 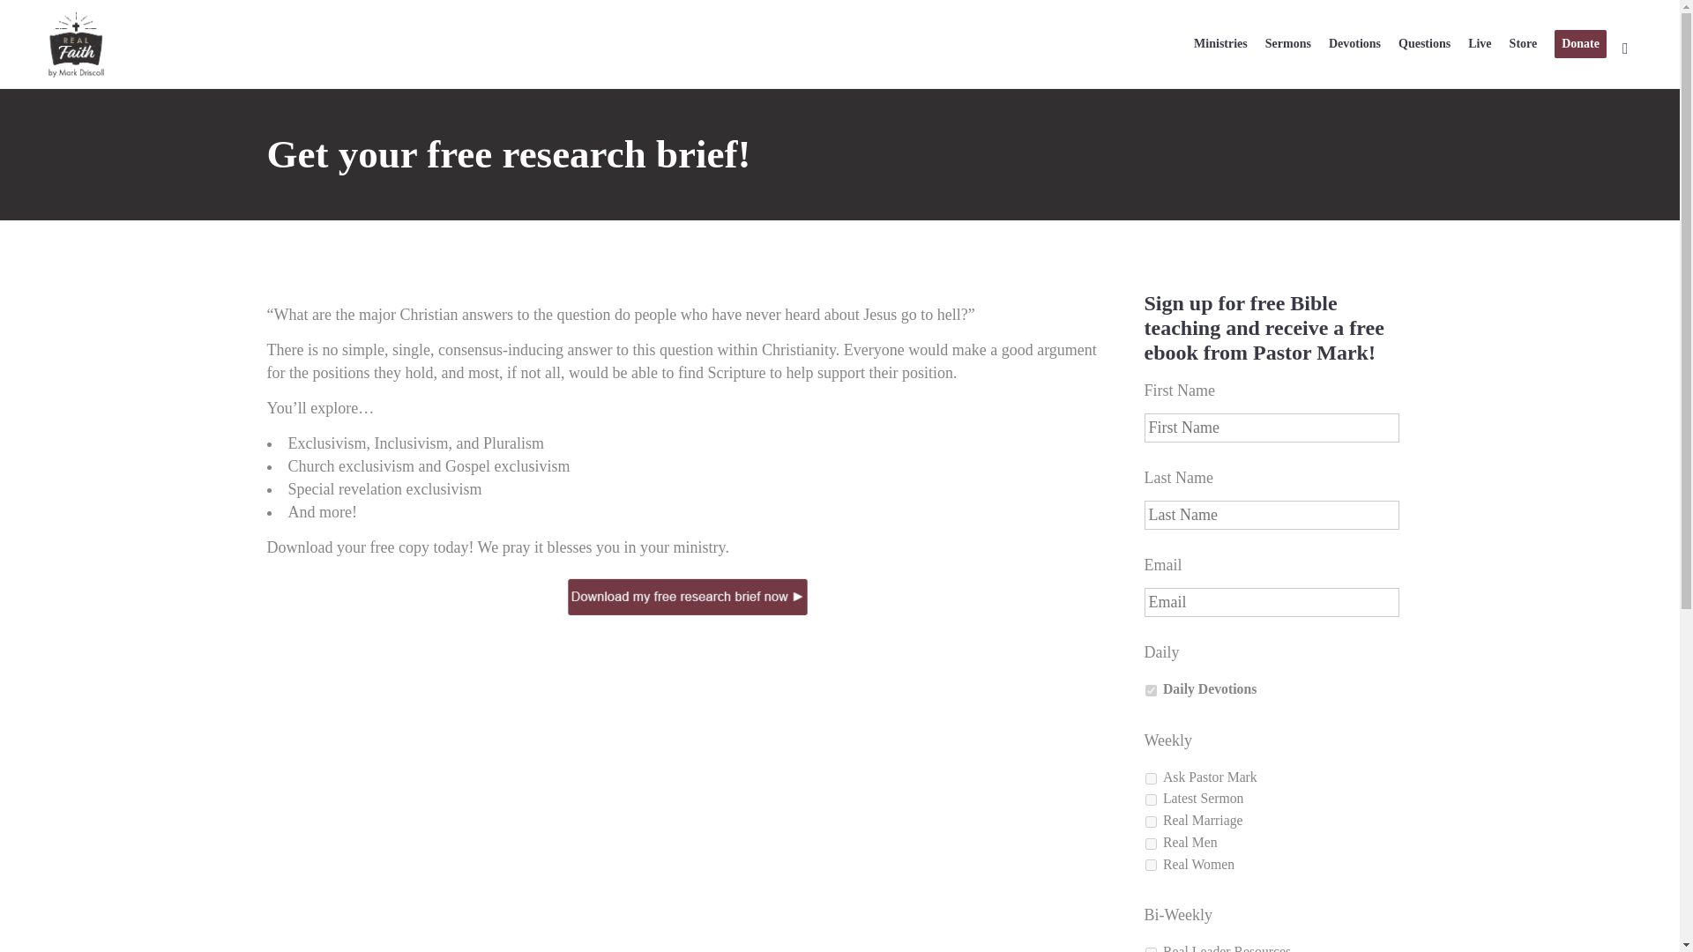 What do you see at coordinates (1150, 949) in the screenshot?
I see `Real Leader Resources` at bounding box center [1150, 949].